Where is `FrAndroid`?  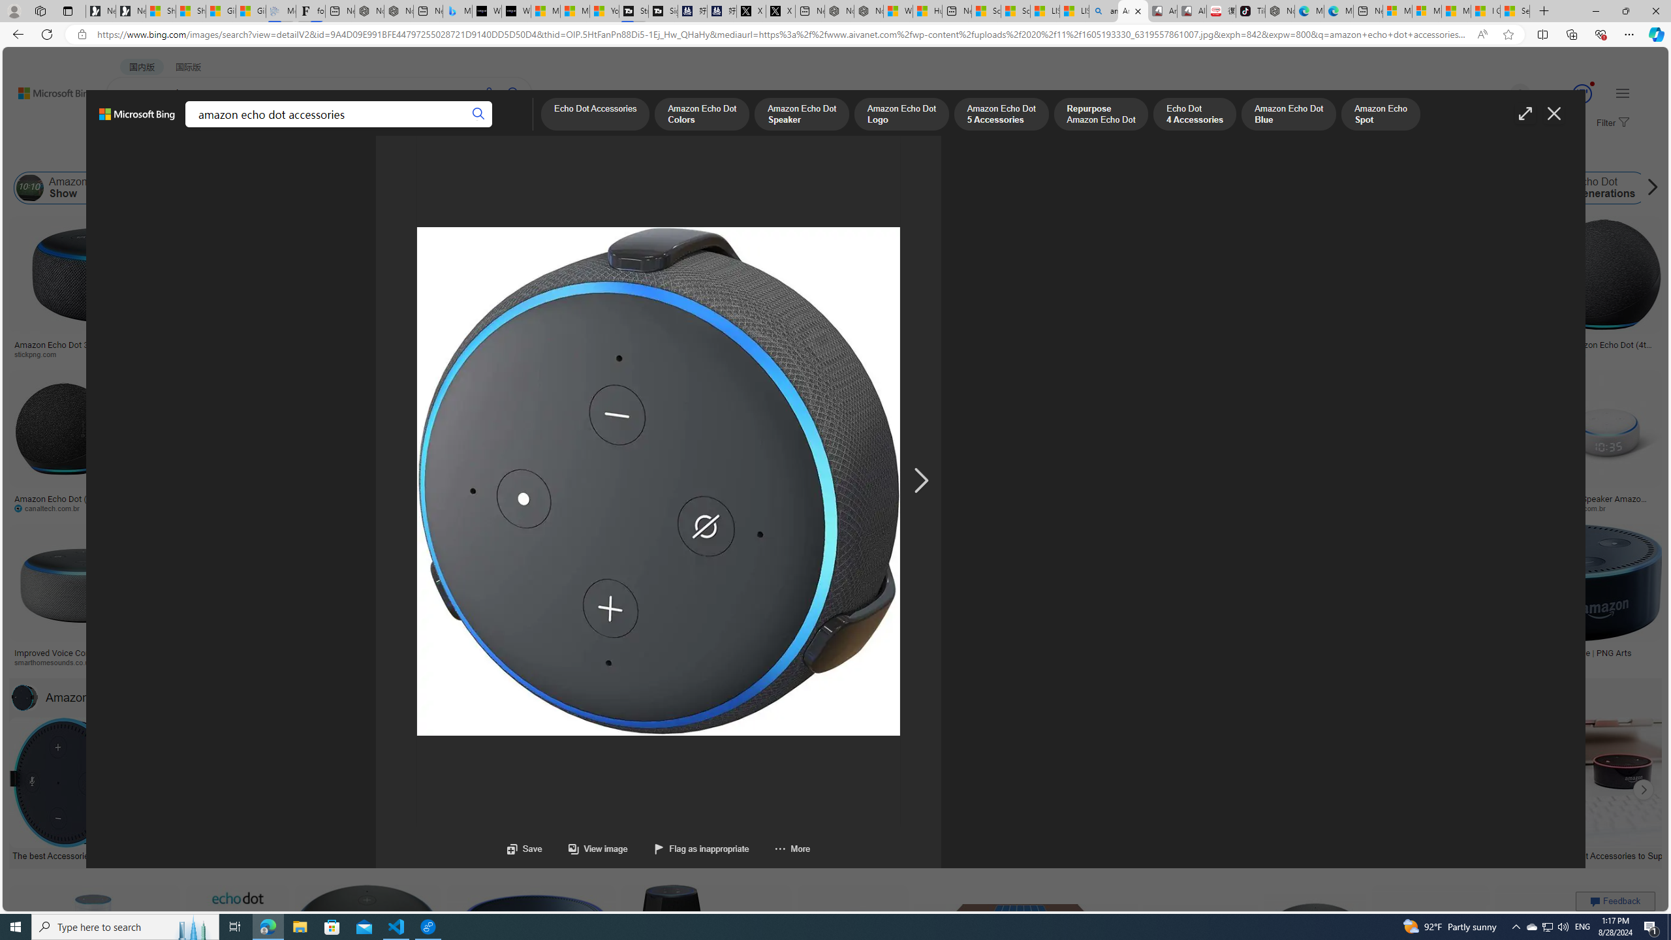 FrAndroid is located at coordinates (495, 354).